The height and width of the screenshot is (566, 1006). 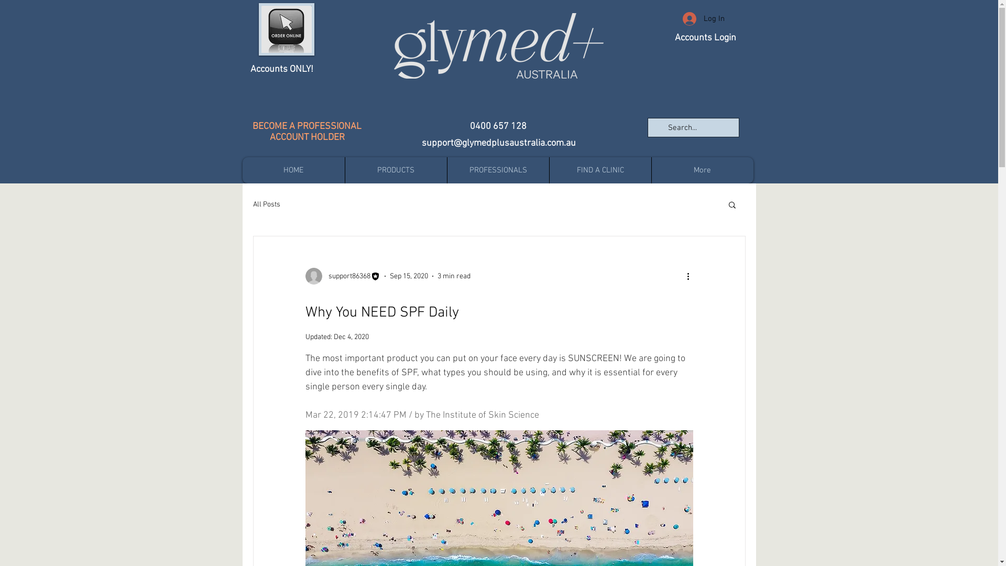 What do you see at coordinates (275, 127) in the screenshot?
I see `BECOME A ` at bounding box center [275, 127].